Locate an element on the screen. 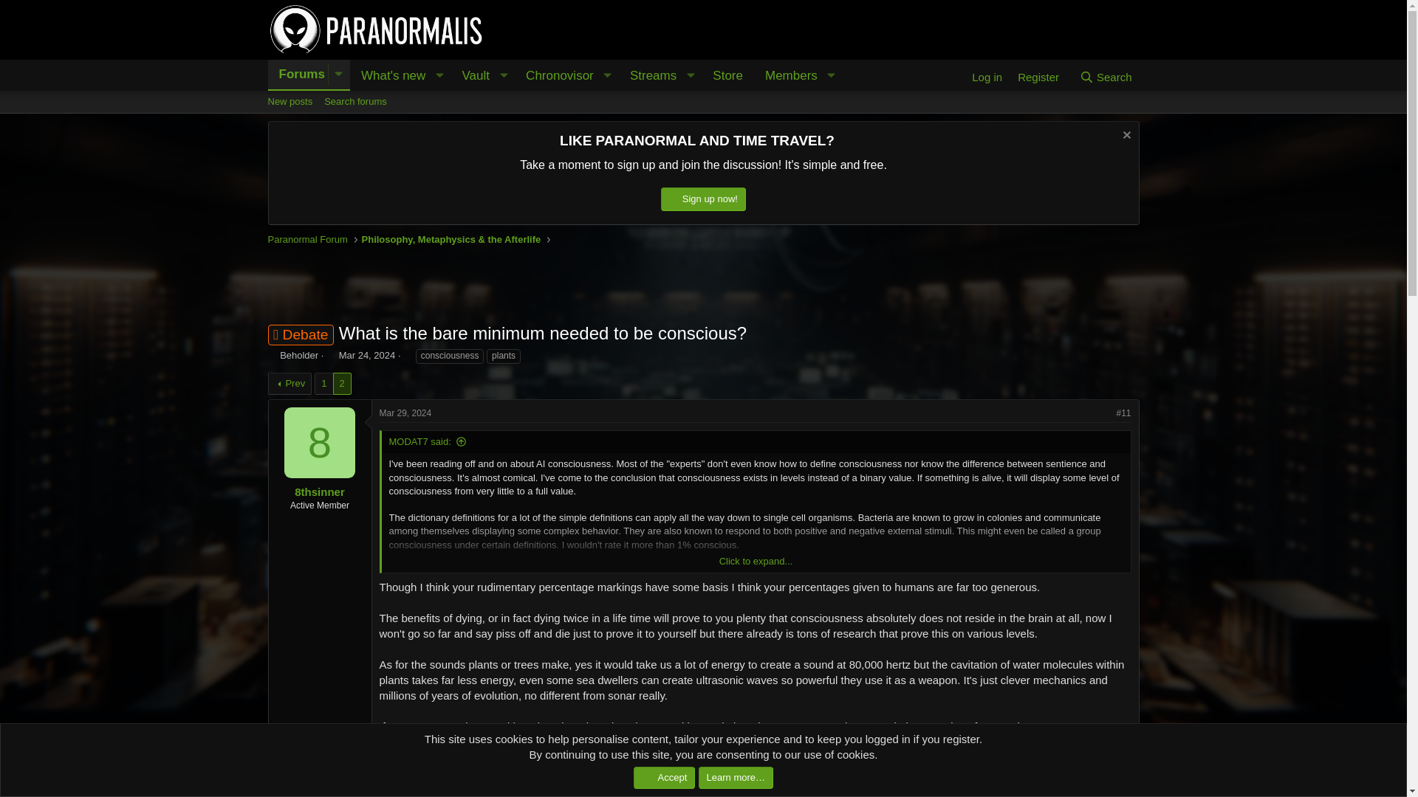 The image size is (1418, 797). Mar 24, 2024 at 2:43 PM is located at coordinates (366, 356).